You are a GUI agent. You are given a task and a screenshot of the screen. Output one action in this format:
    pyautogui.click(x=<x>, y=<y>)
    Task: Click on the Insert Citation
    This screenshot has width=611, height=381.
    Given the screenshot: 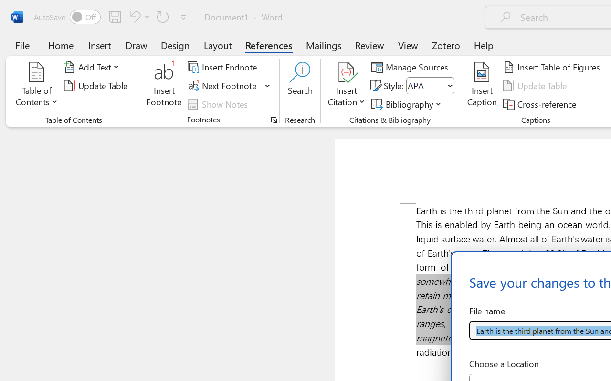 What is the action you would take?
    pyautogui.click(x=347, y=86)
    